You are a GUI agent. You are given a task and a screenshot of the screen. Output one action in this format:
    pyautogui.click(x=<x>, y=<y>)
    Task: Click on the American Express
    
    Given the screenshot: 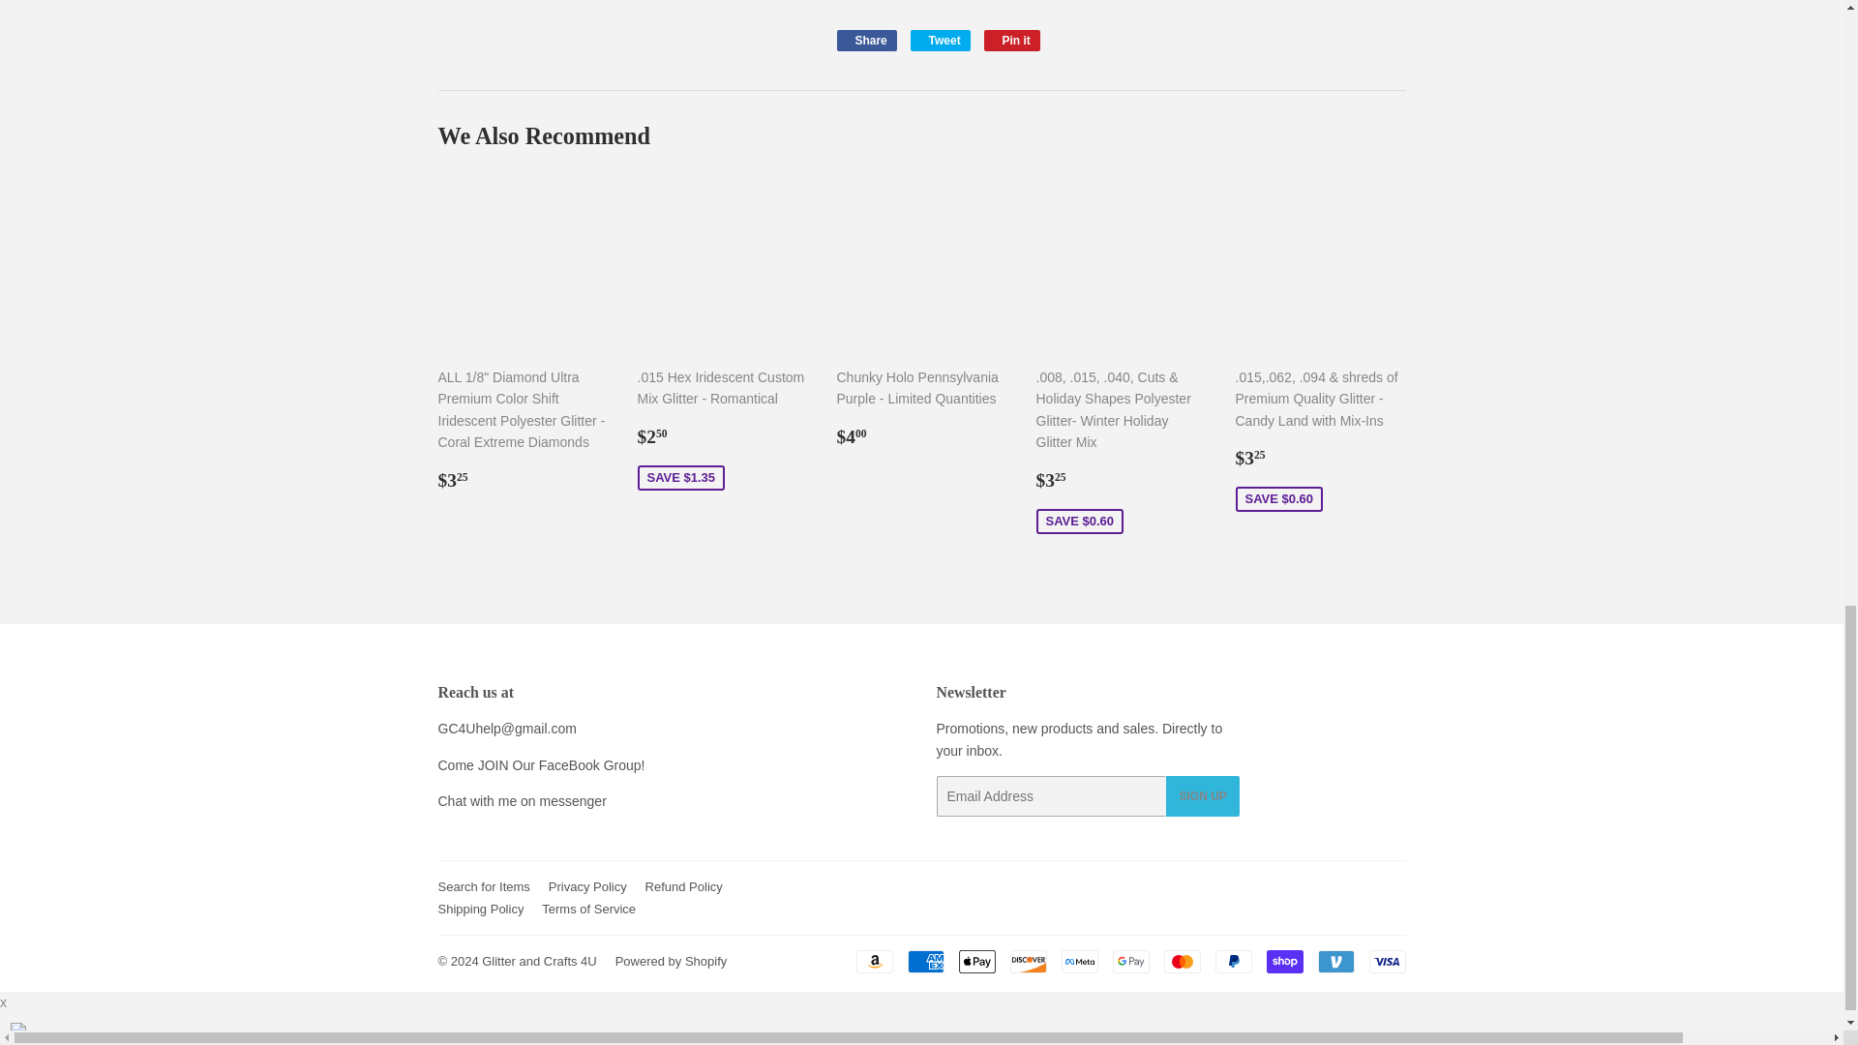 What is the action you would take?
    pyautogui.click(x=925, y=961)
    